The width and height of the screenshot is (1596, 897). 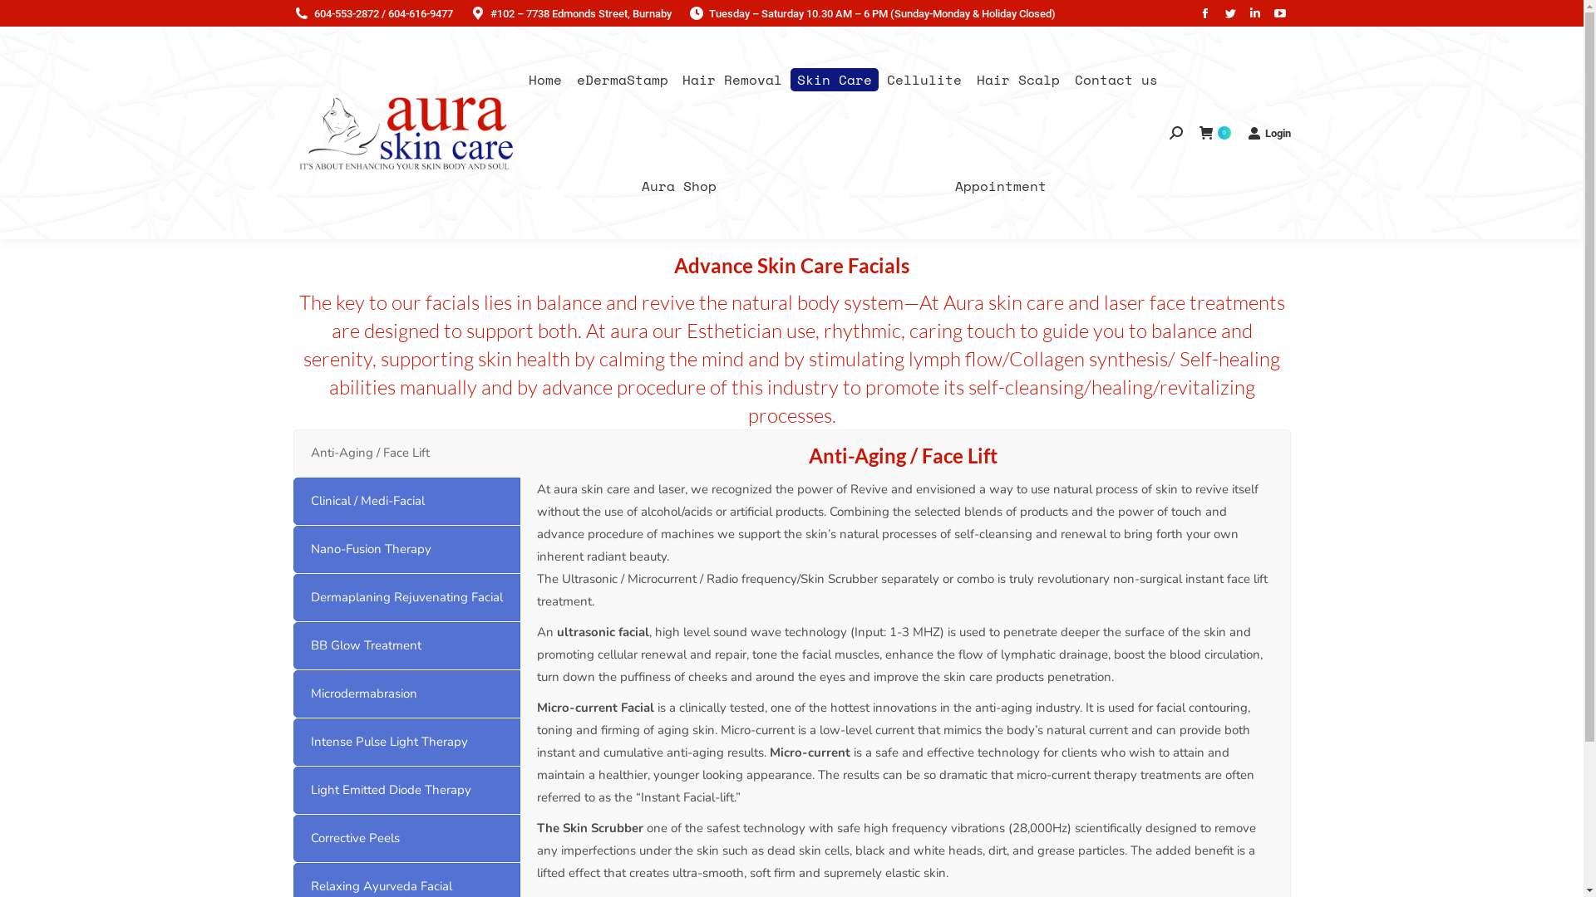 I want to click on Twitter page opens in new window, so click(x=1229, y=13).